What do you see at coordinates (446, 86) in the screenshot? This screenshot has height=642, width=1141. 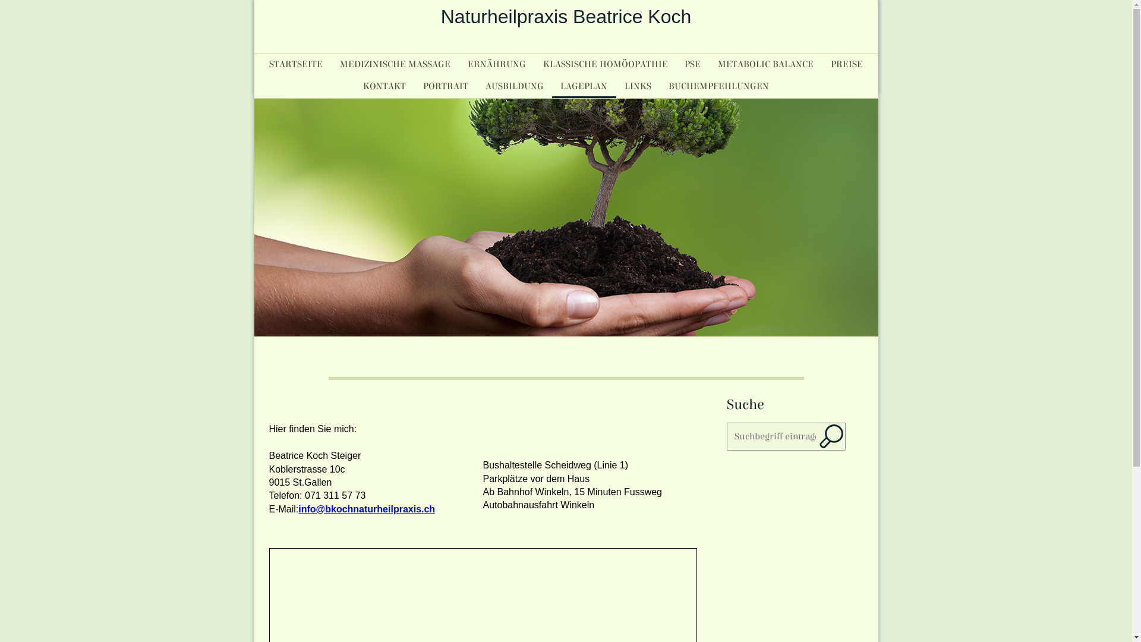 I see `PORTRAIT` at bounding box center [446, 86].